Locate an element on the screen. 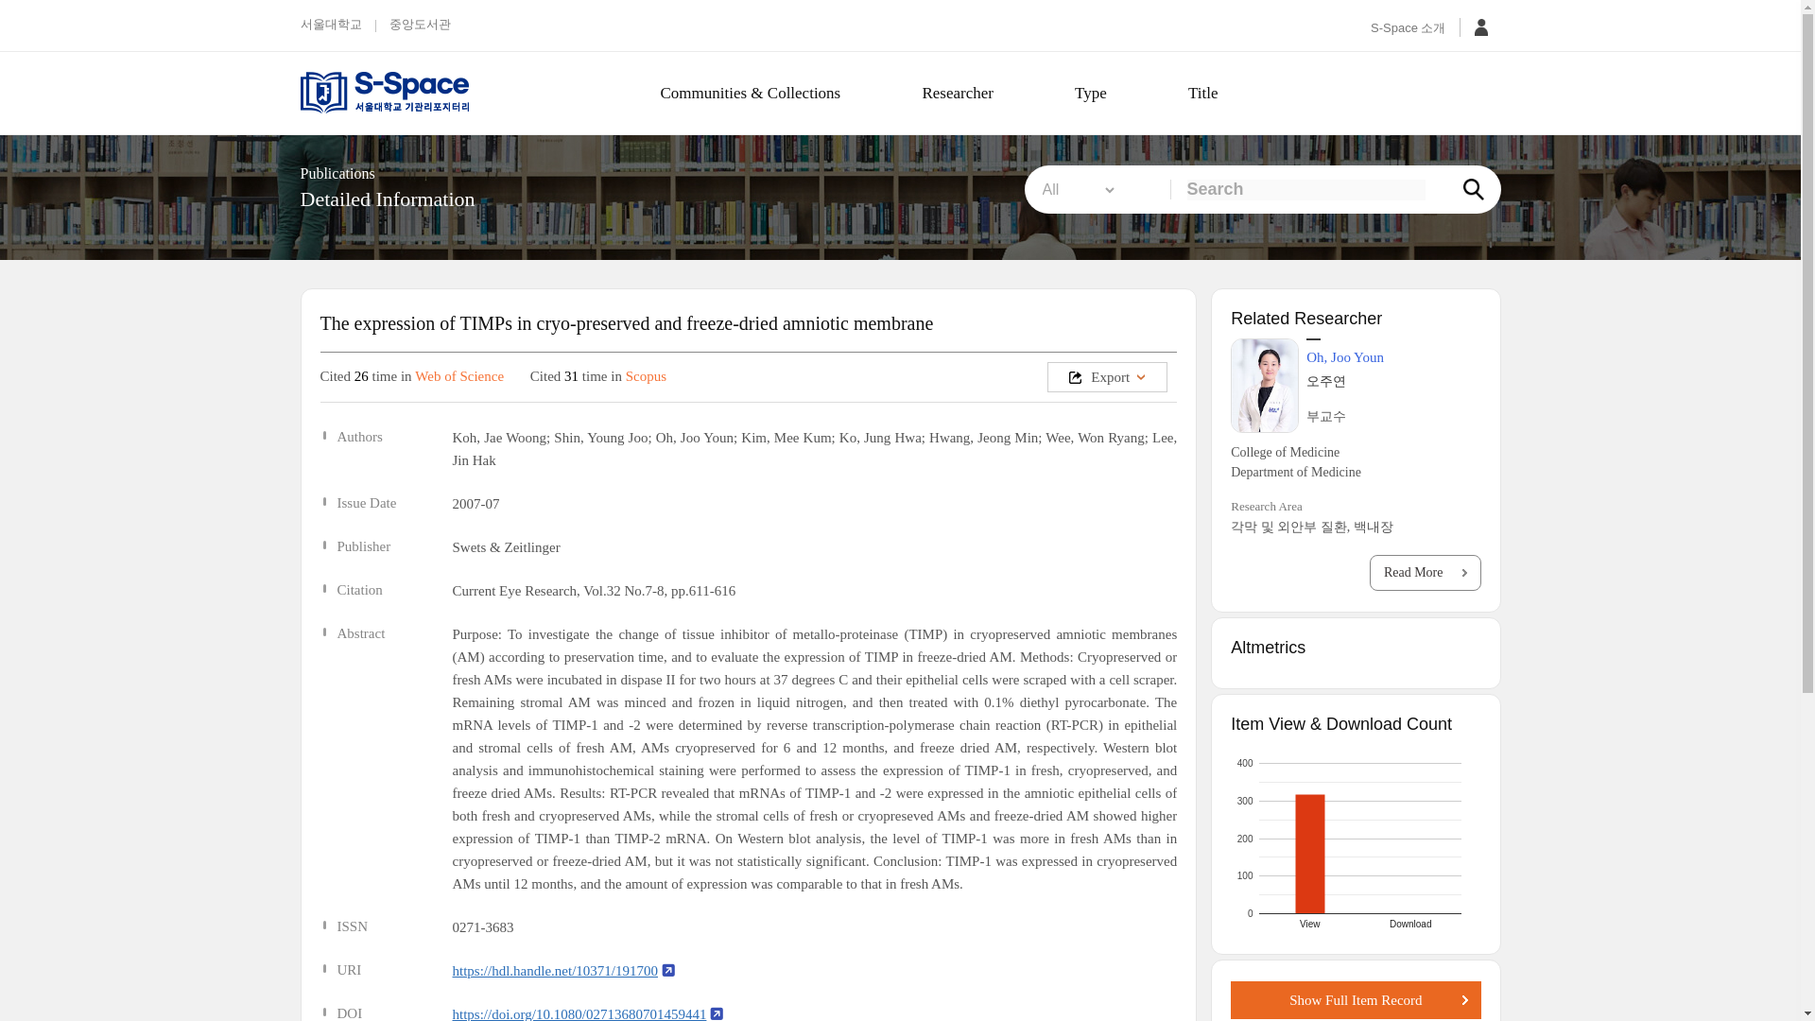  Researcher is located at coordinates (1356, 839).